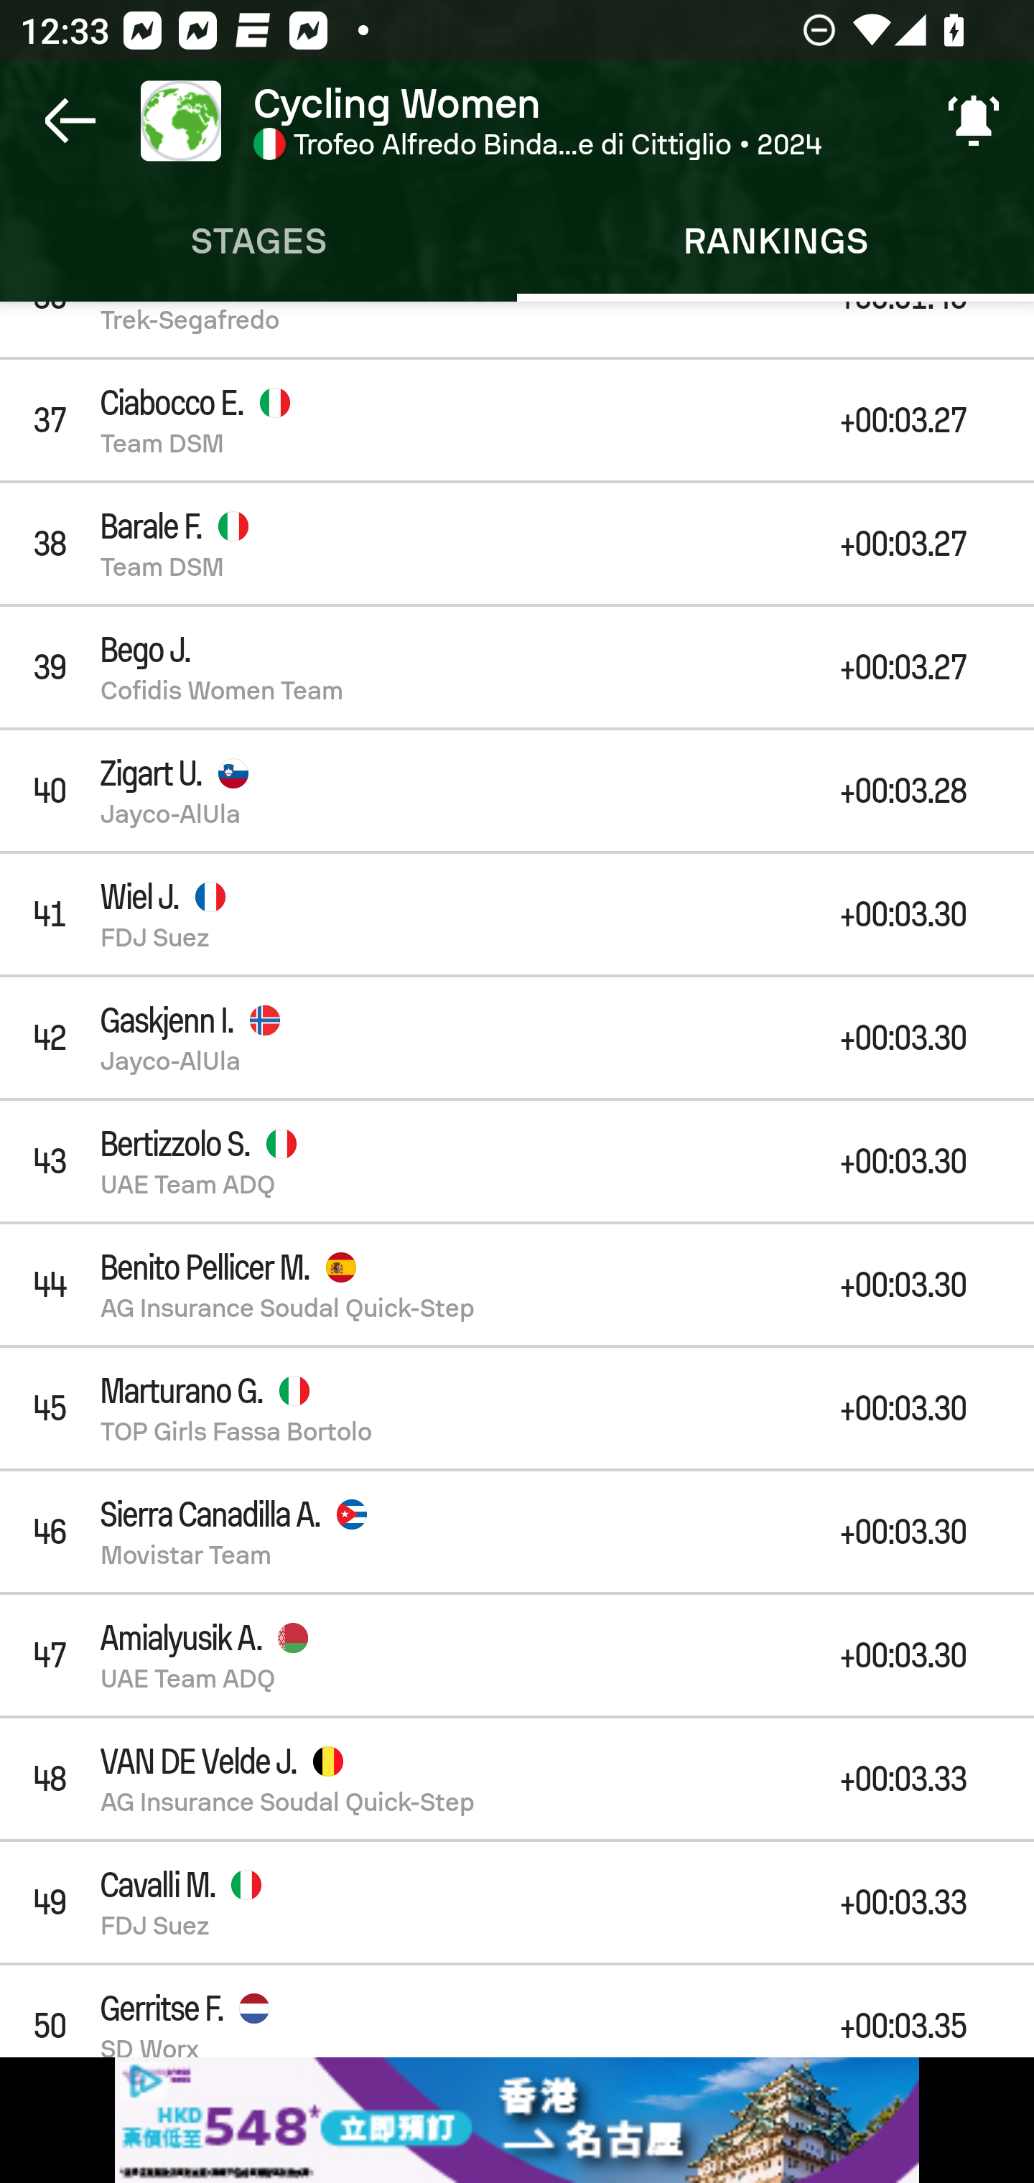 The height and width of the screenshot is (2183, 1034). I want to click on 41 Wiel J. FDJ Suez +00:03.30, so click(517, 913).